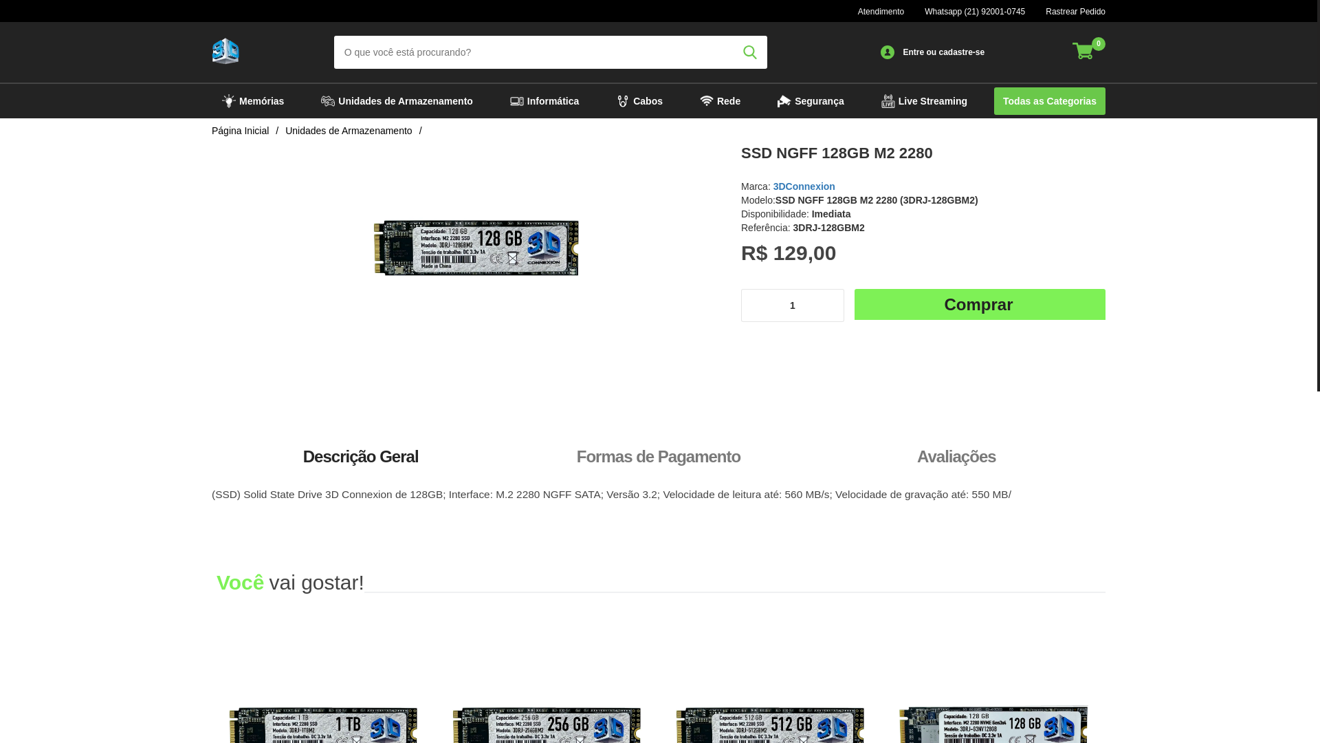 The image size is (1320, 743). What do you see at coordinates (975, 12) in the screenshot?
I see `Whatsapp (21) 92001-0745` at bounding box center [975, 12].